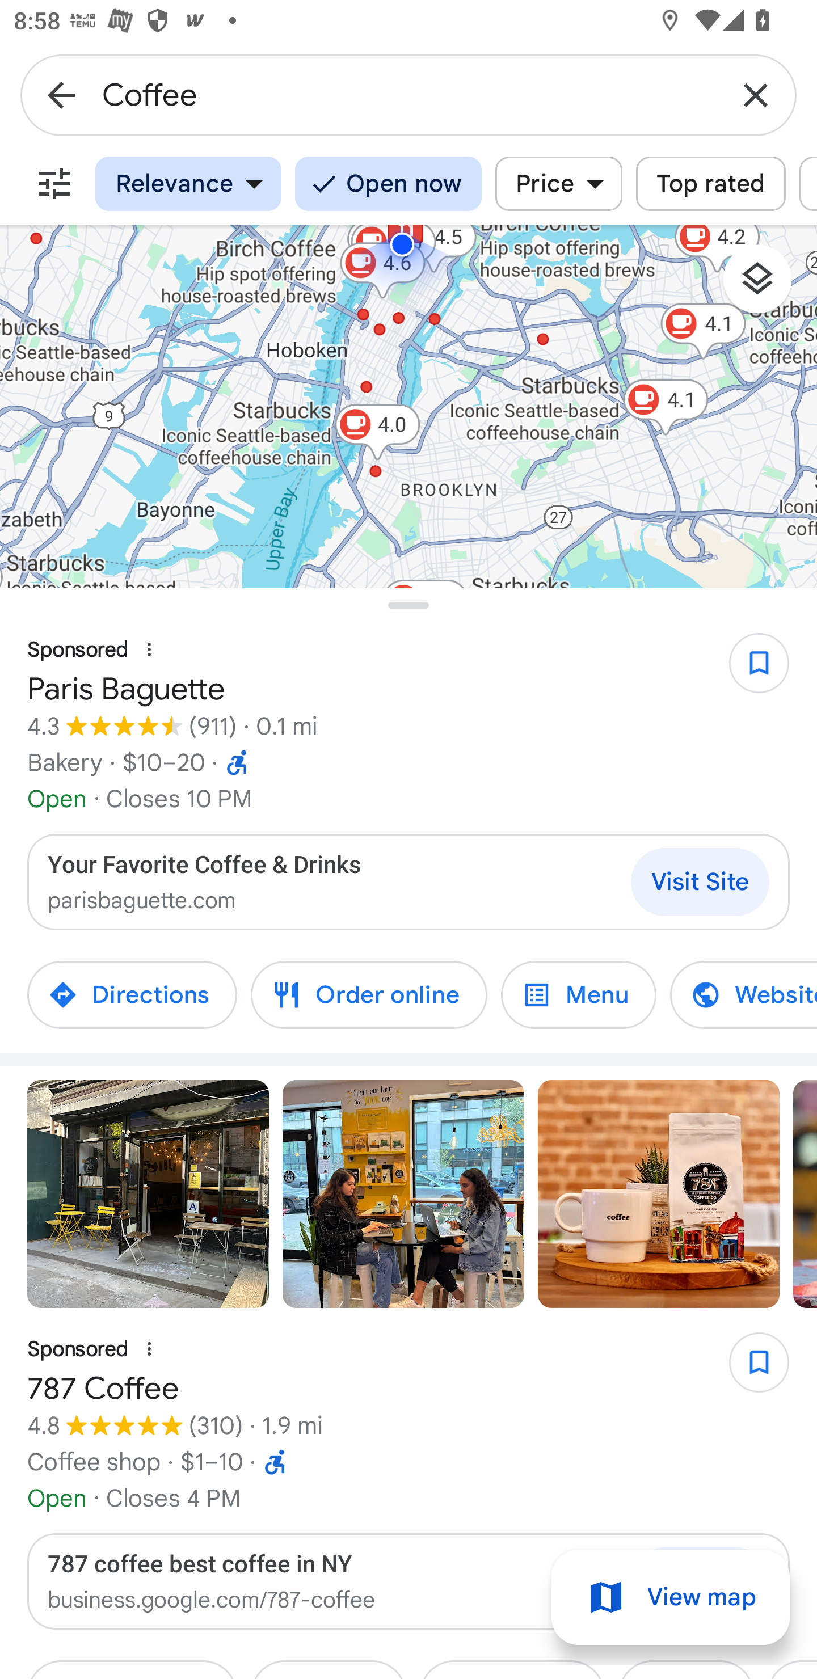 This screenshot has height=1679, width=817. What do you see at coordinates (730, 995) in the screenshot?
I see `Website` at bounding box center [730, 995].